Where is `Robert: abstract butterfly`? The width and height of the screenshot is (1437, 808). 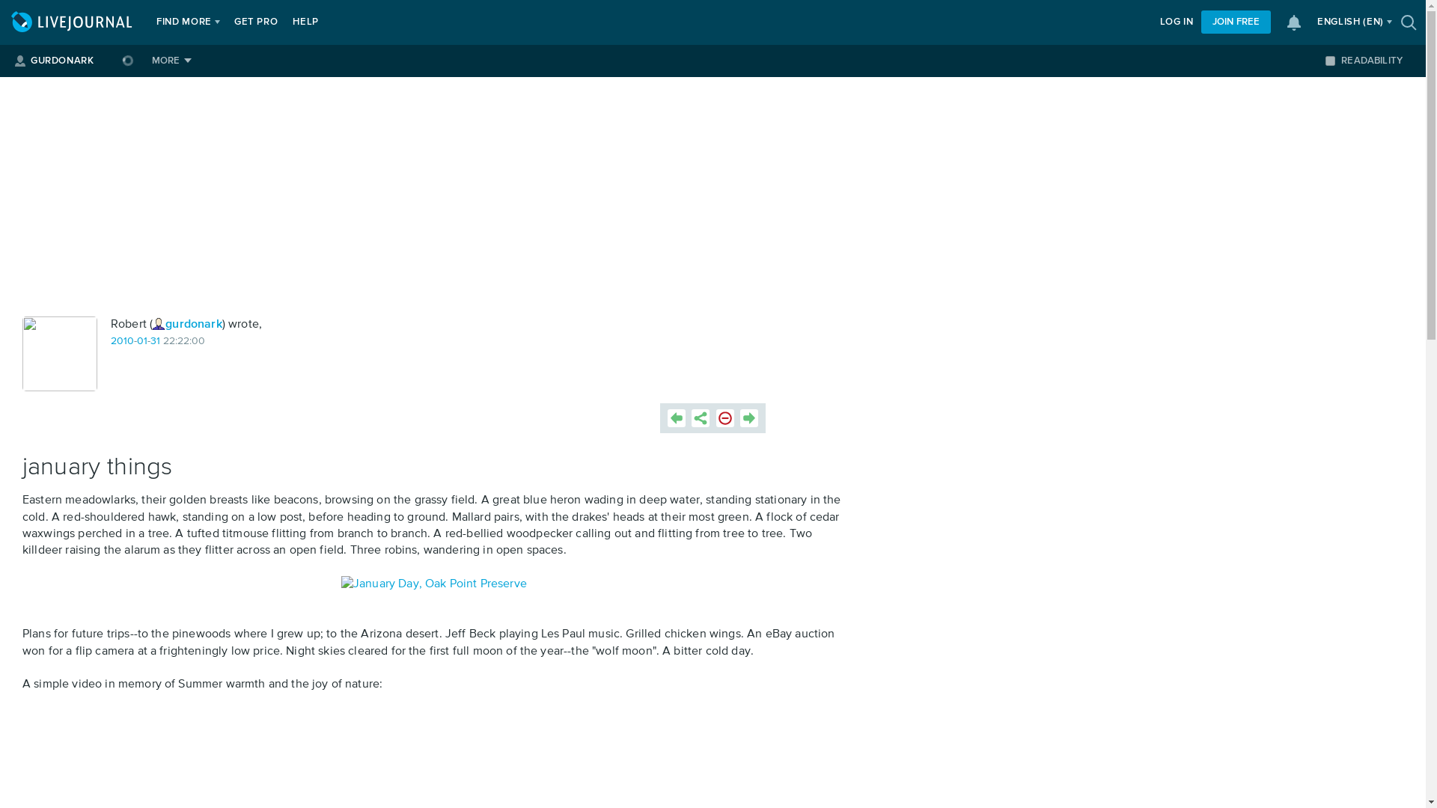
Robert: abstract butterfly is located at coordinates (60, 353).